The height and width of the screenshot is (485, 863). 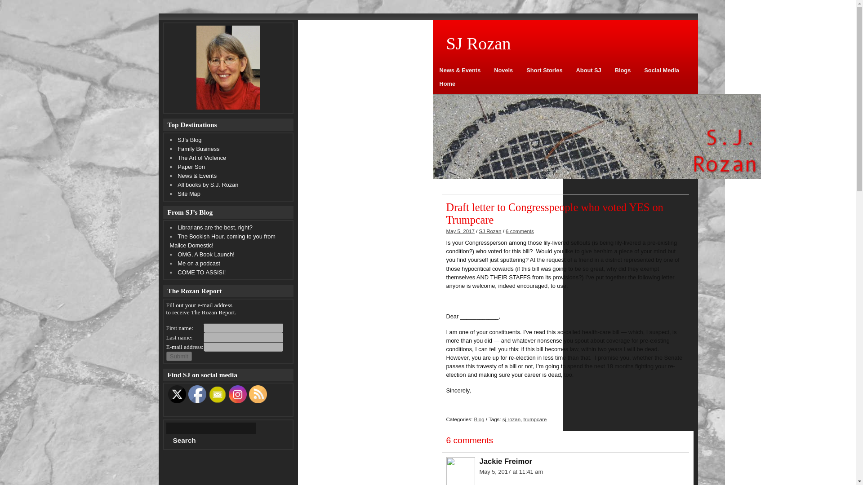 What do you see at coordinates (503, 74) in the screenshot?
I see `Novels` at bounding box center [503, 74].